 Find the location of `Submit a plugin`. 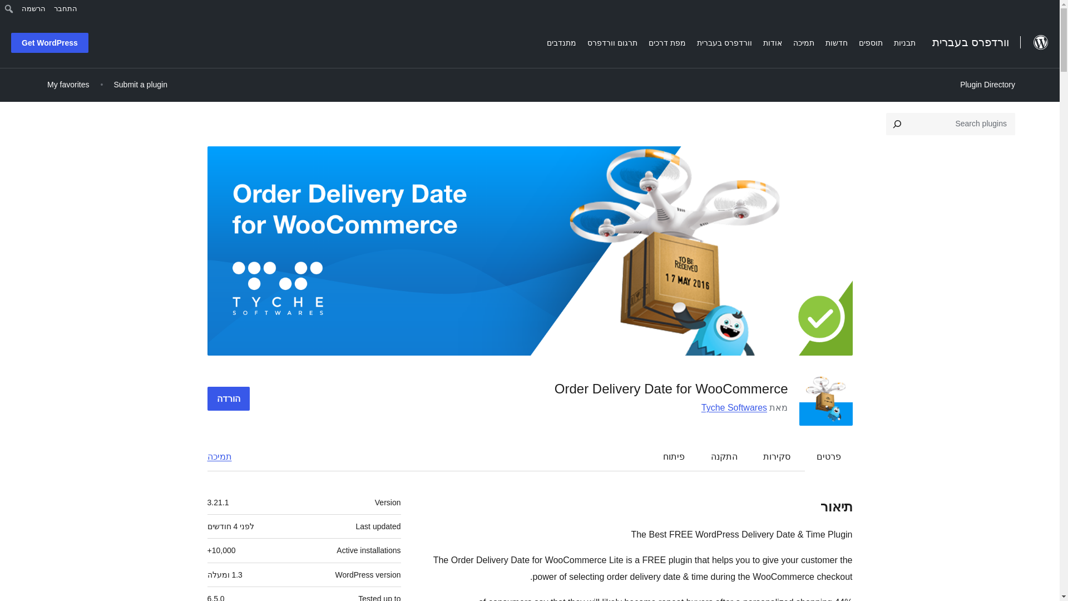

Submit a plugin is located at coordinates (140, 85).